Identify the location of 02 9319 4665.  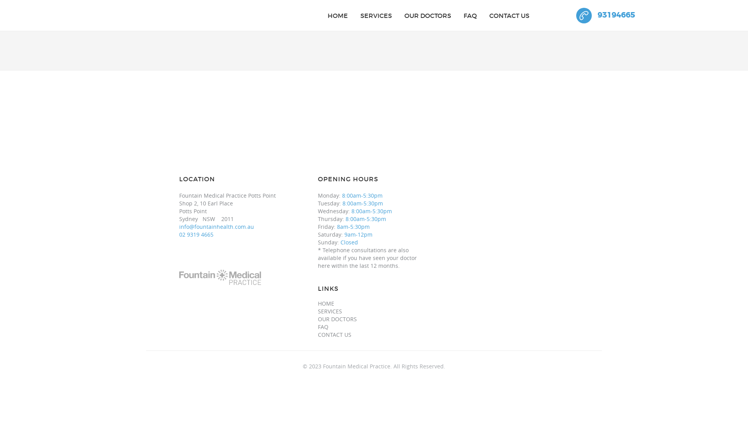
(196, 235).